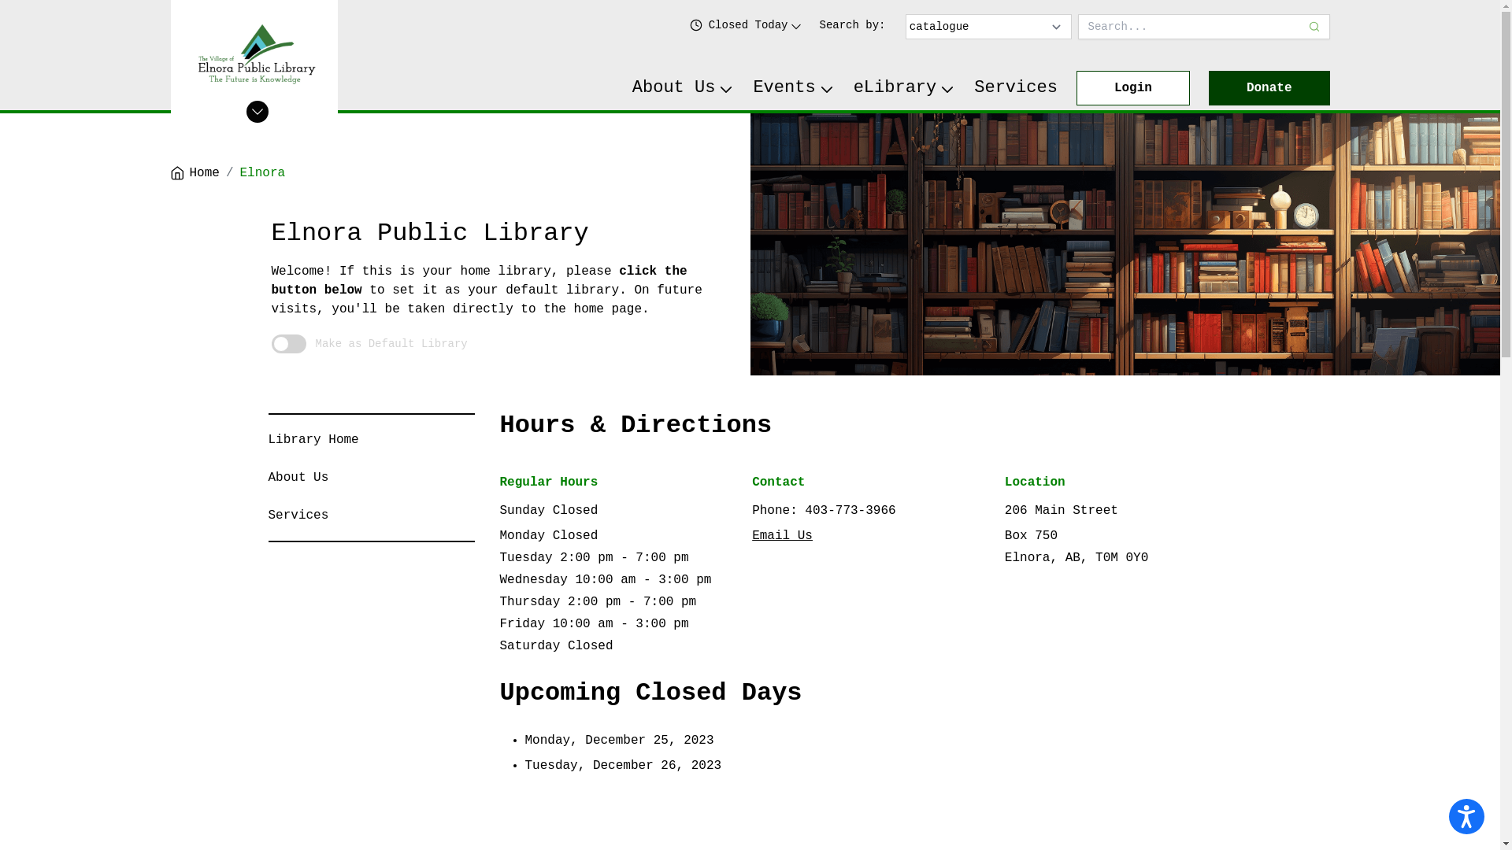  Describe the element at coordinates (794, 88) in the screenshot. I see `Events` at that location.